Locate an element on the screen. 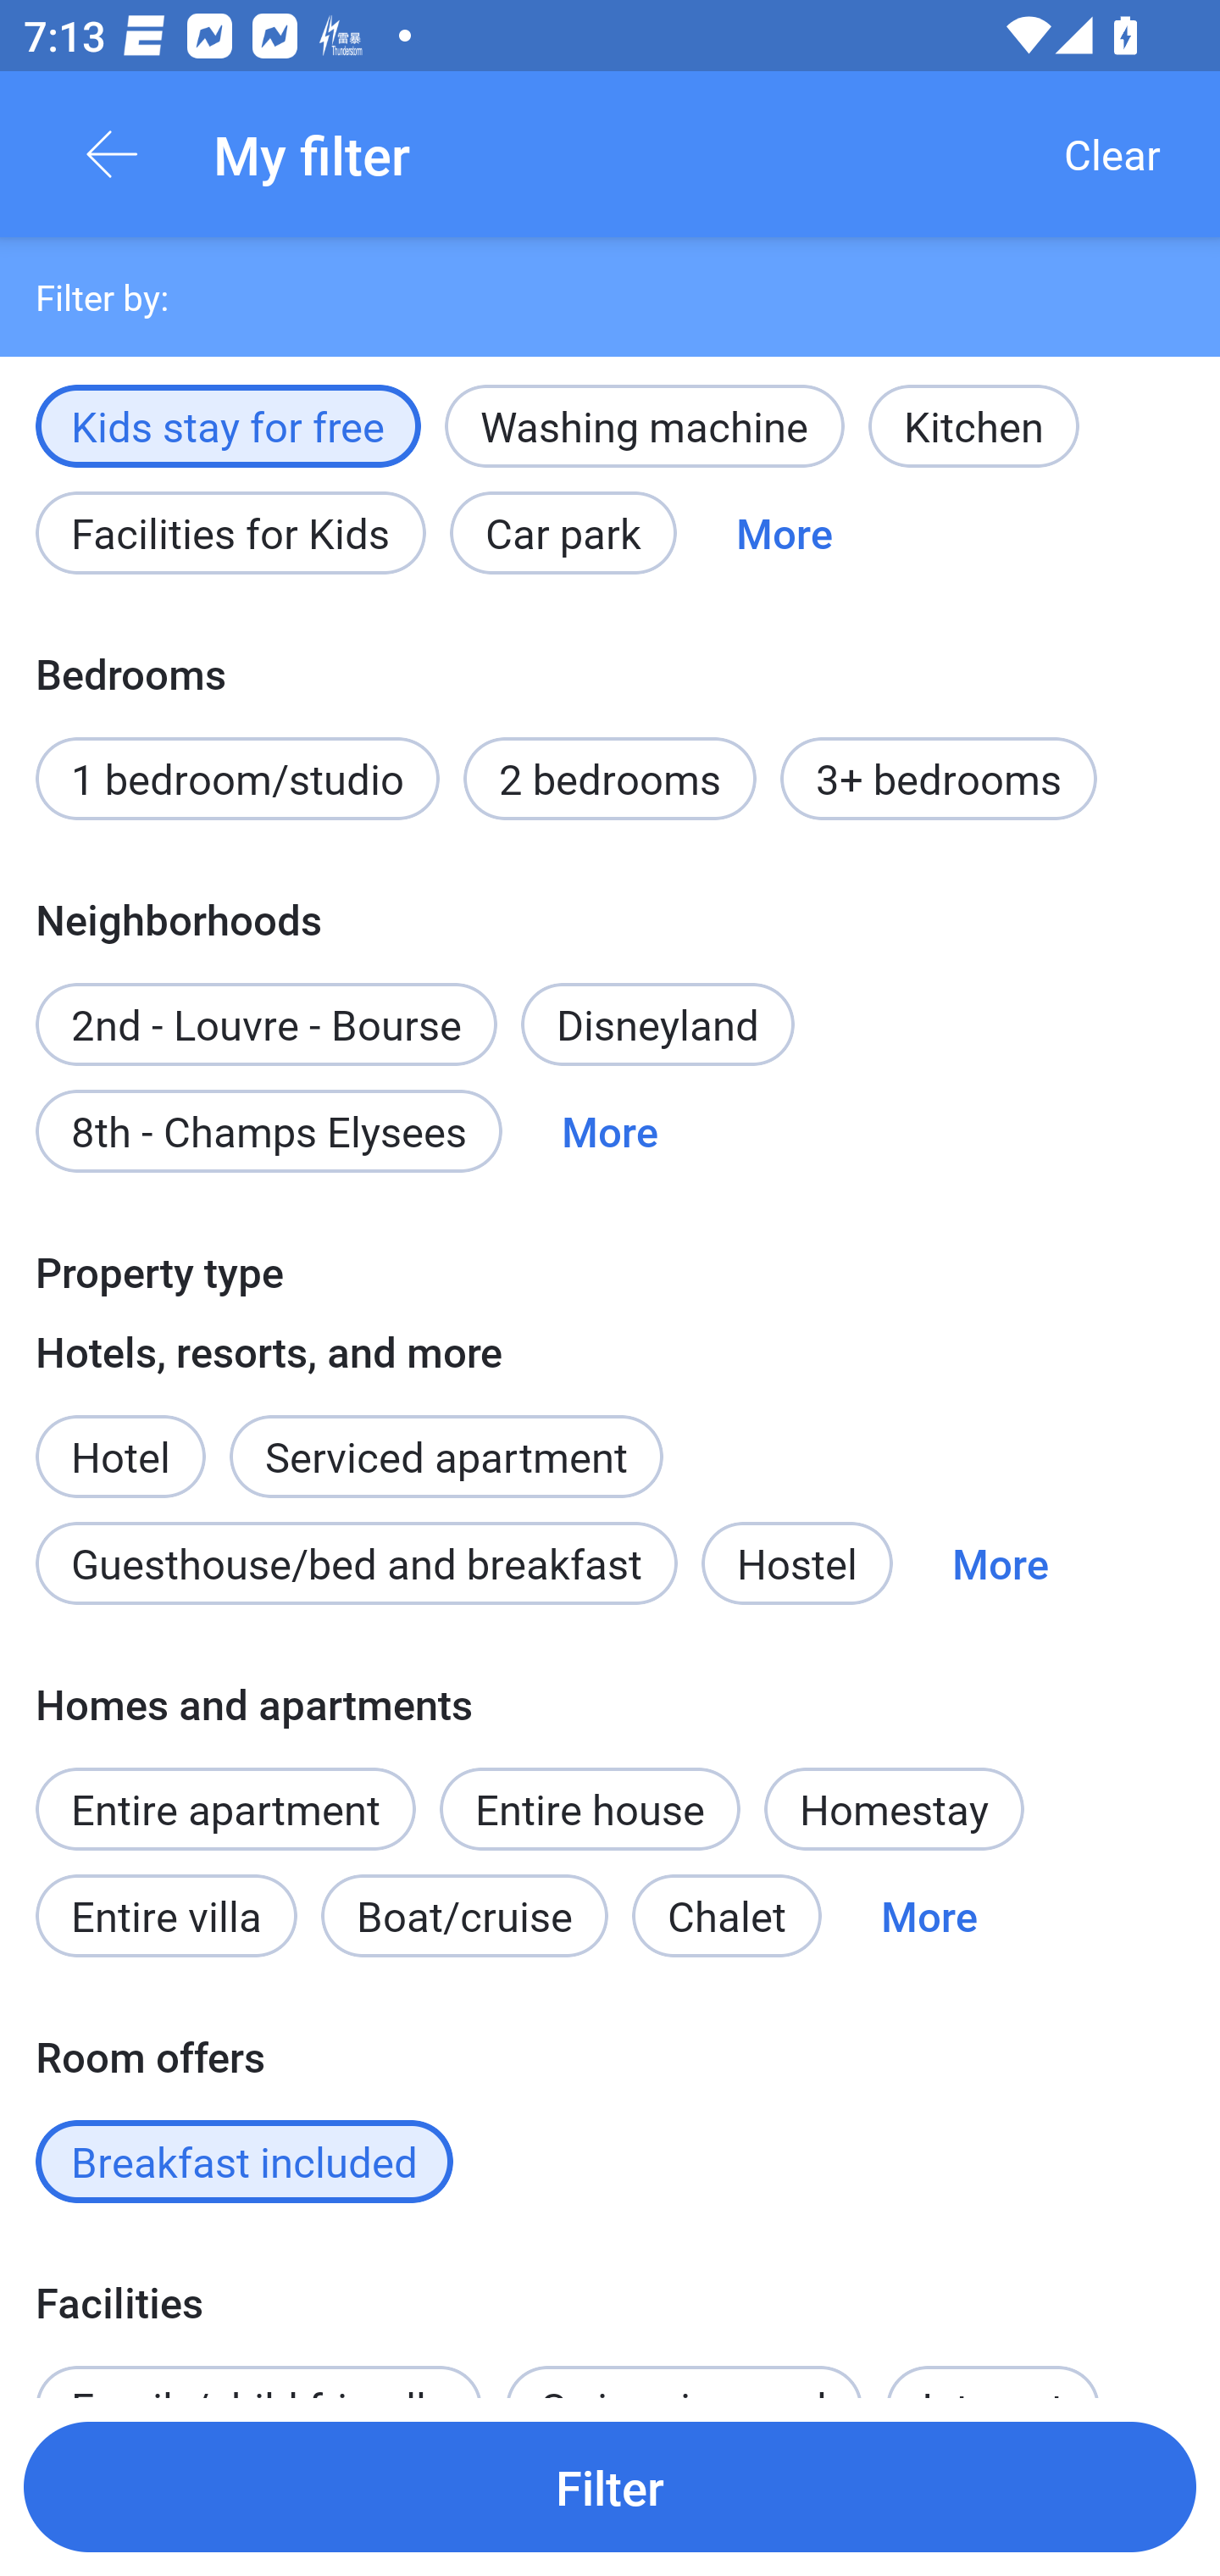 The image size is (1220, 2576). Entire house is located at coordinates (590, 1810).